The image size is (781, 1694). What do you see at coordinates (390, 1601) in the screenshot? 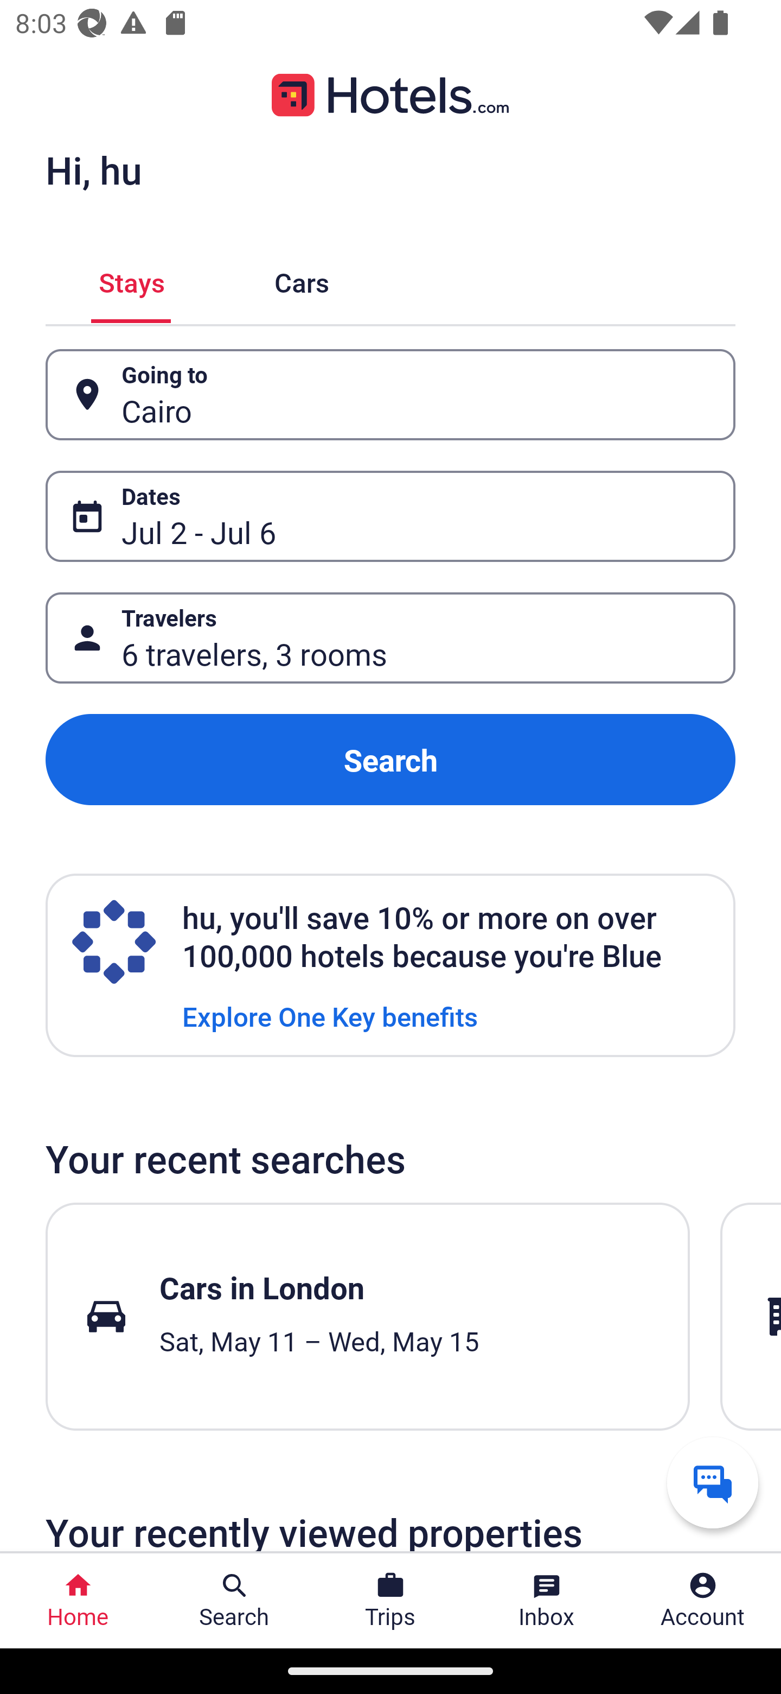
I see `Trips Trips Button` at bounding box center [390, 1601].